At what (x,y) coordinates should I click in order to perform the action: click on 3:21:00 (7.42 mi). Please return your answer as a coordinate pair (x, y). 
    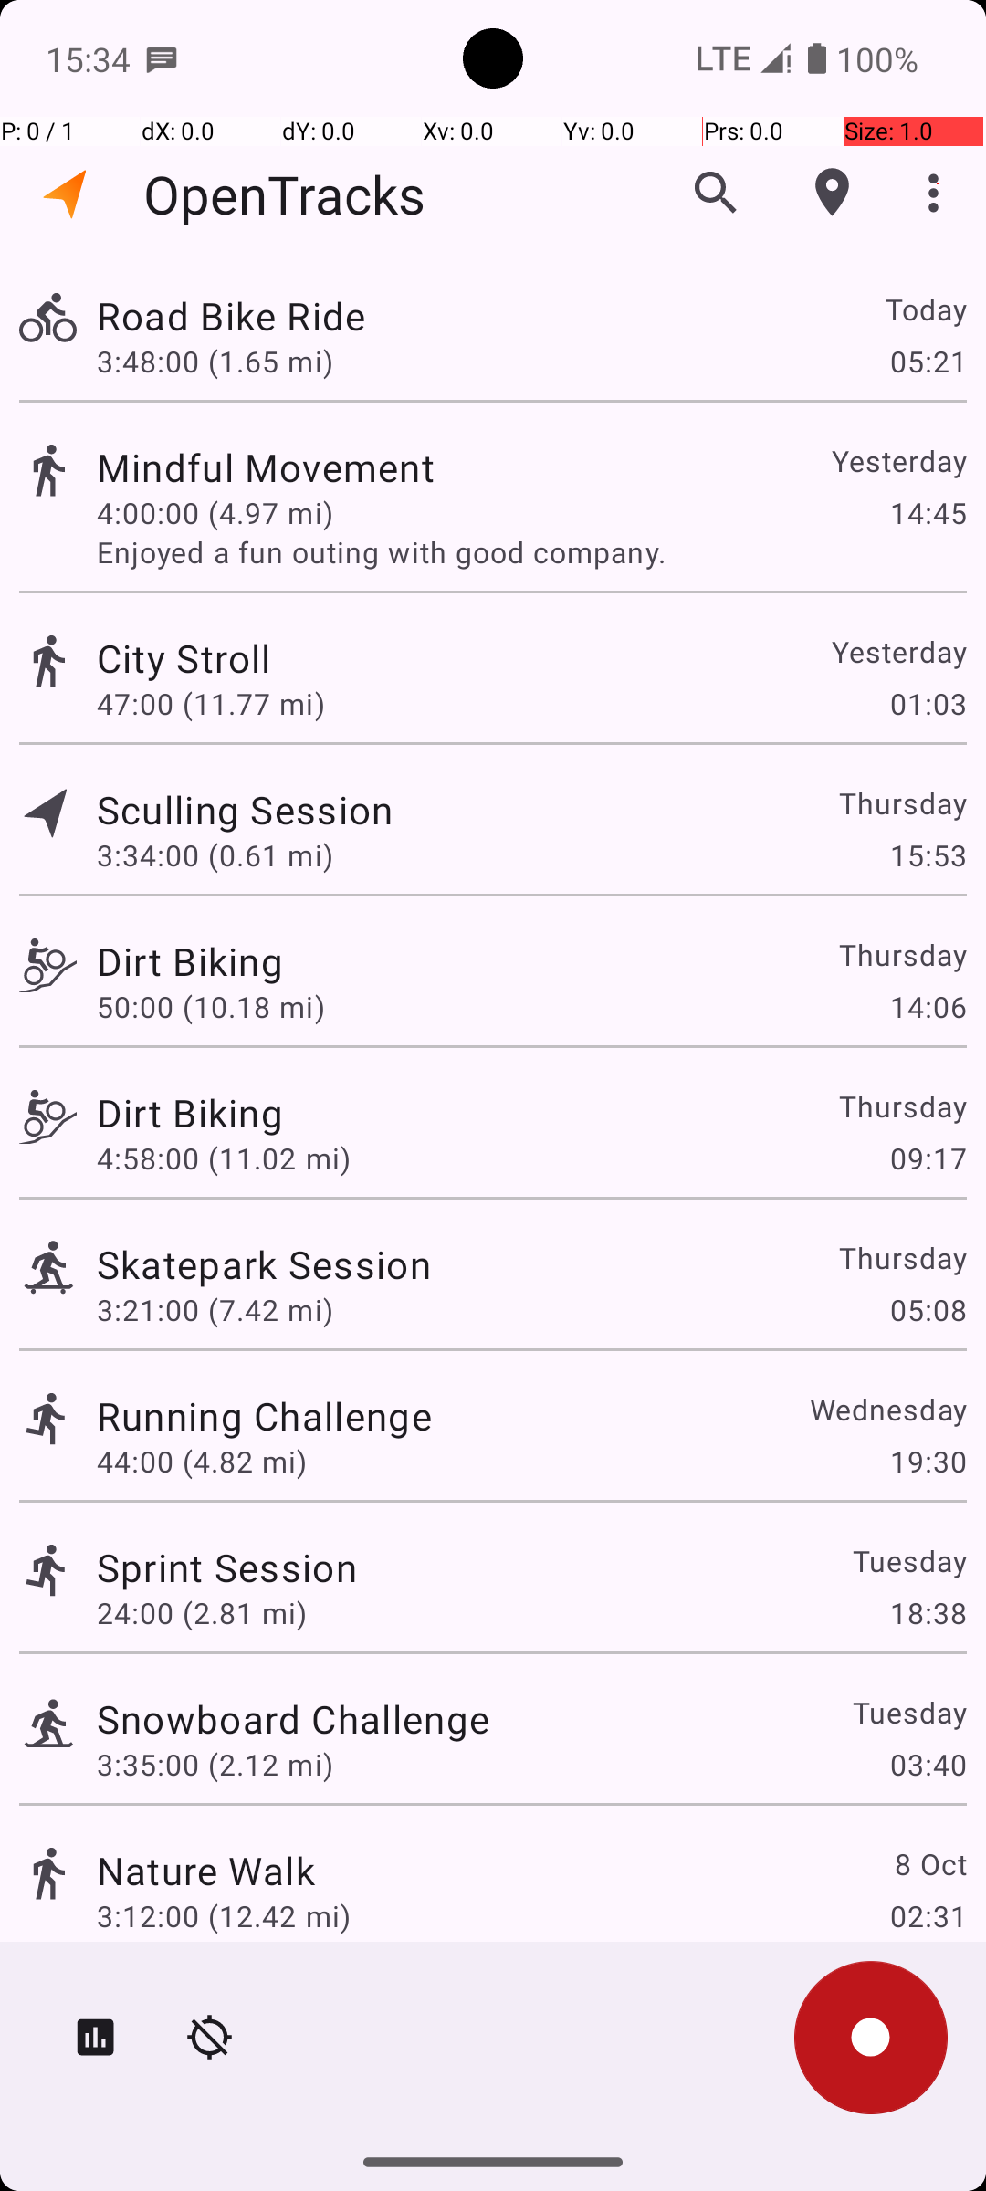
    Looking at the image, I should click on (215, 1309).